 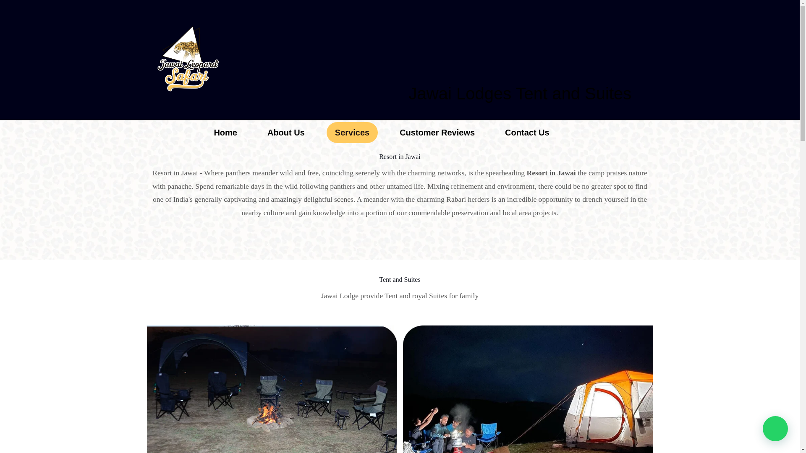 What do you see at coordinates (527, 133) in the screenshot?
I see `Contact Us` at bounding box center [527, 133].